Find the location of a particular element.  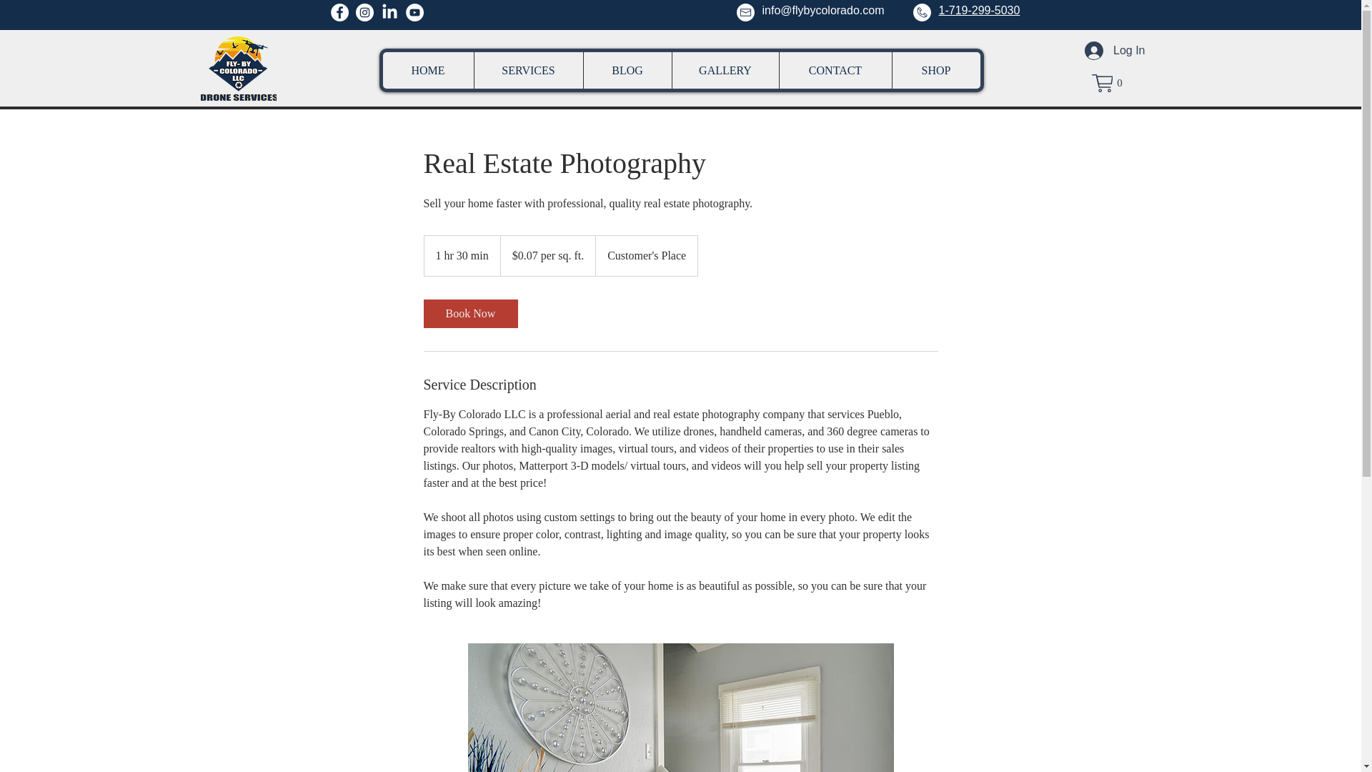

Log In is located at coordinates (1115, 50).